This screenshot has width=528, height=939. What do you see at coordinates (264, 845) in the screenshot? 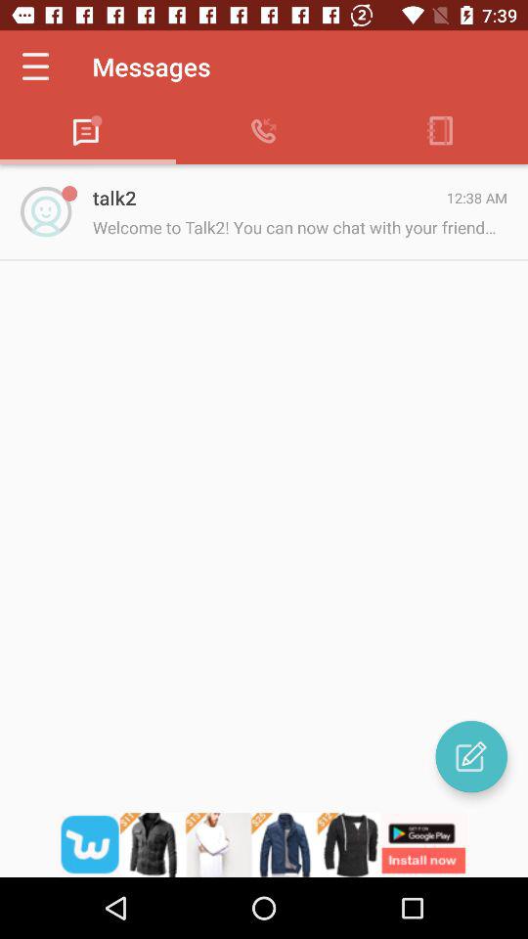
I see `install app` at bounding box center [264, 845].